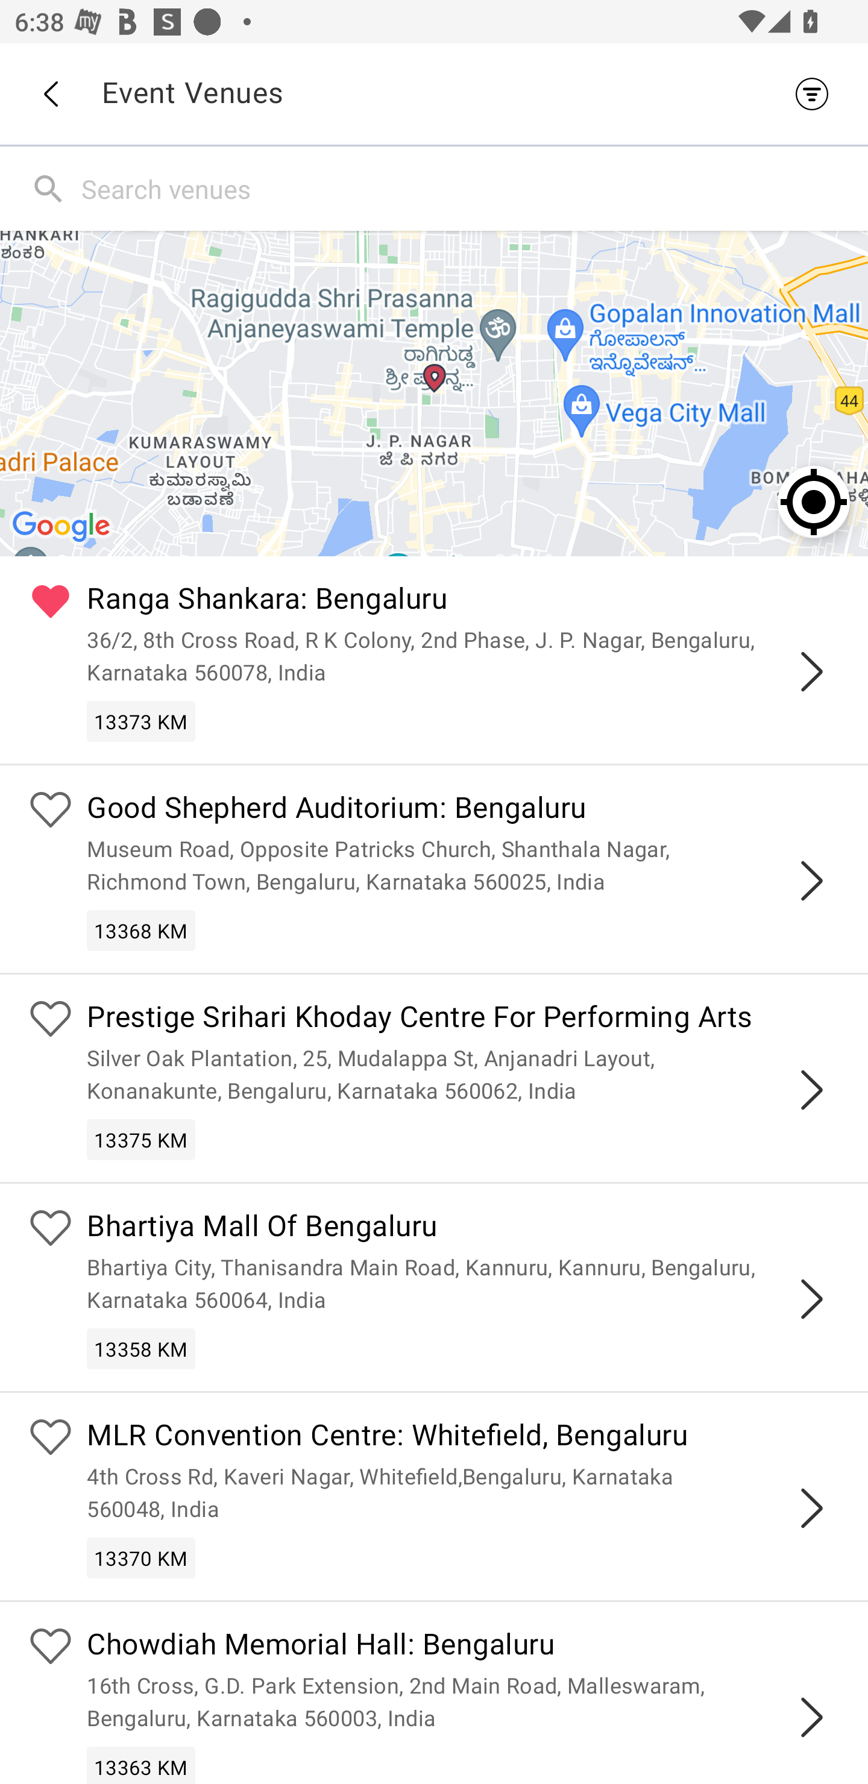 This screenshot has height=1784, width=868. Describe the element at coordinates (811, 1090) in the screenshot. I see `` at that location.